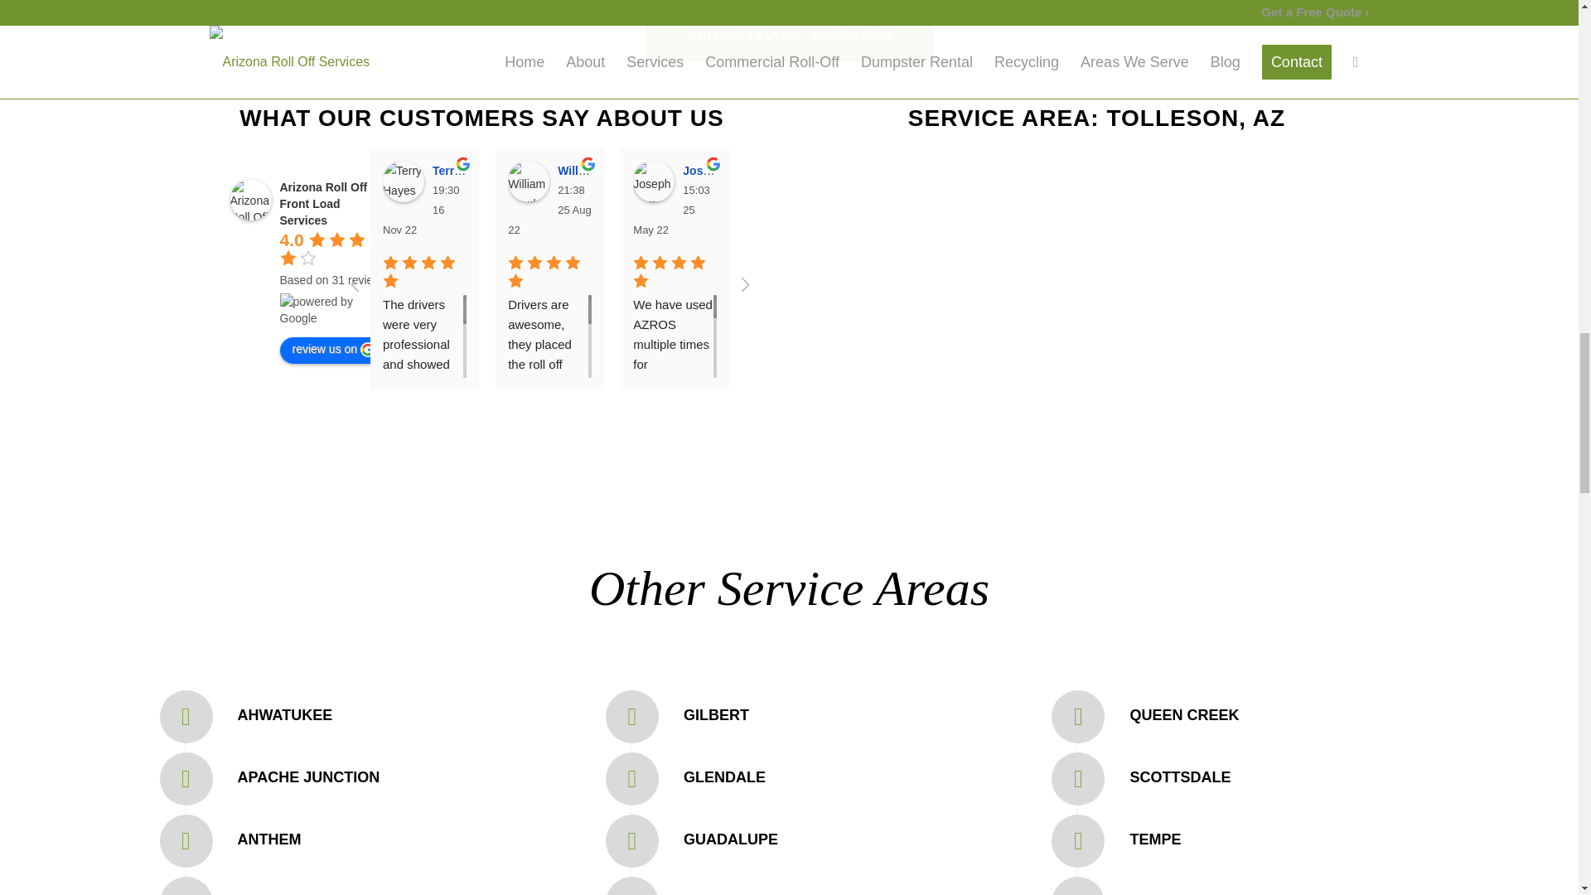 Image resolution: width=1591 pixels, height=895 pixels. I want to click on Anthem, so click(268, 839).